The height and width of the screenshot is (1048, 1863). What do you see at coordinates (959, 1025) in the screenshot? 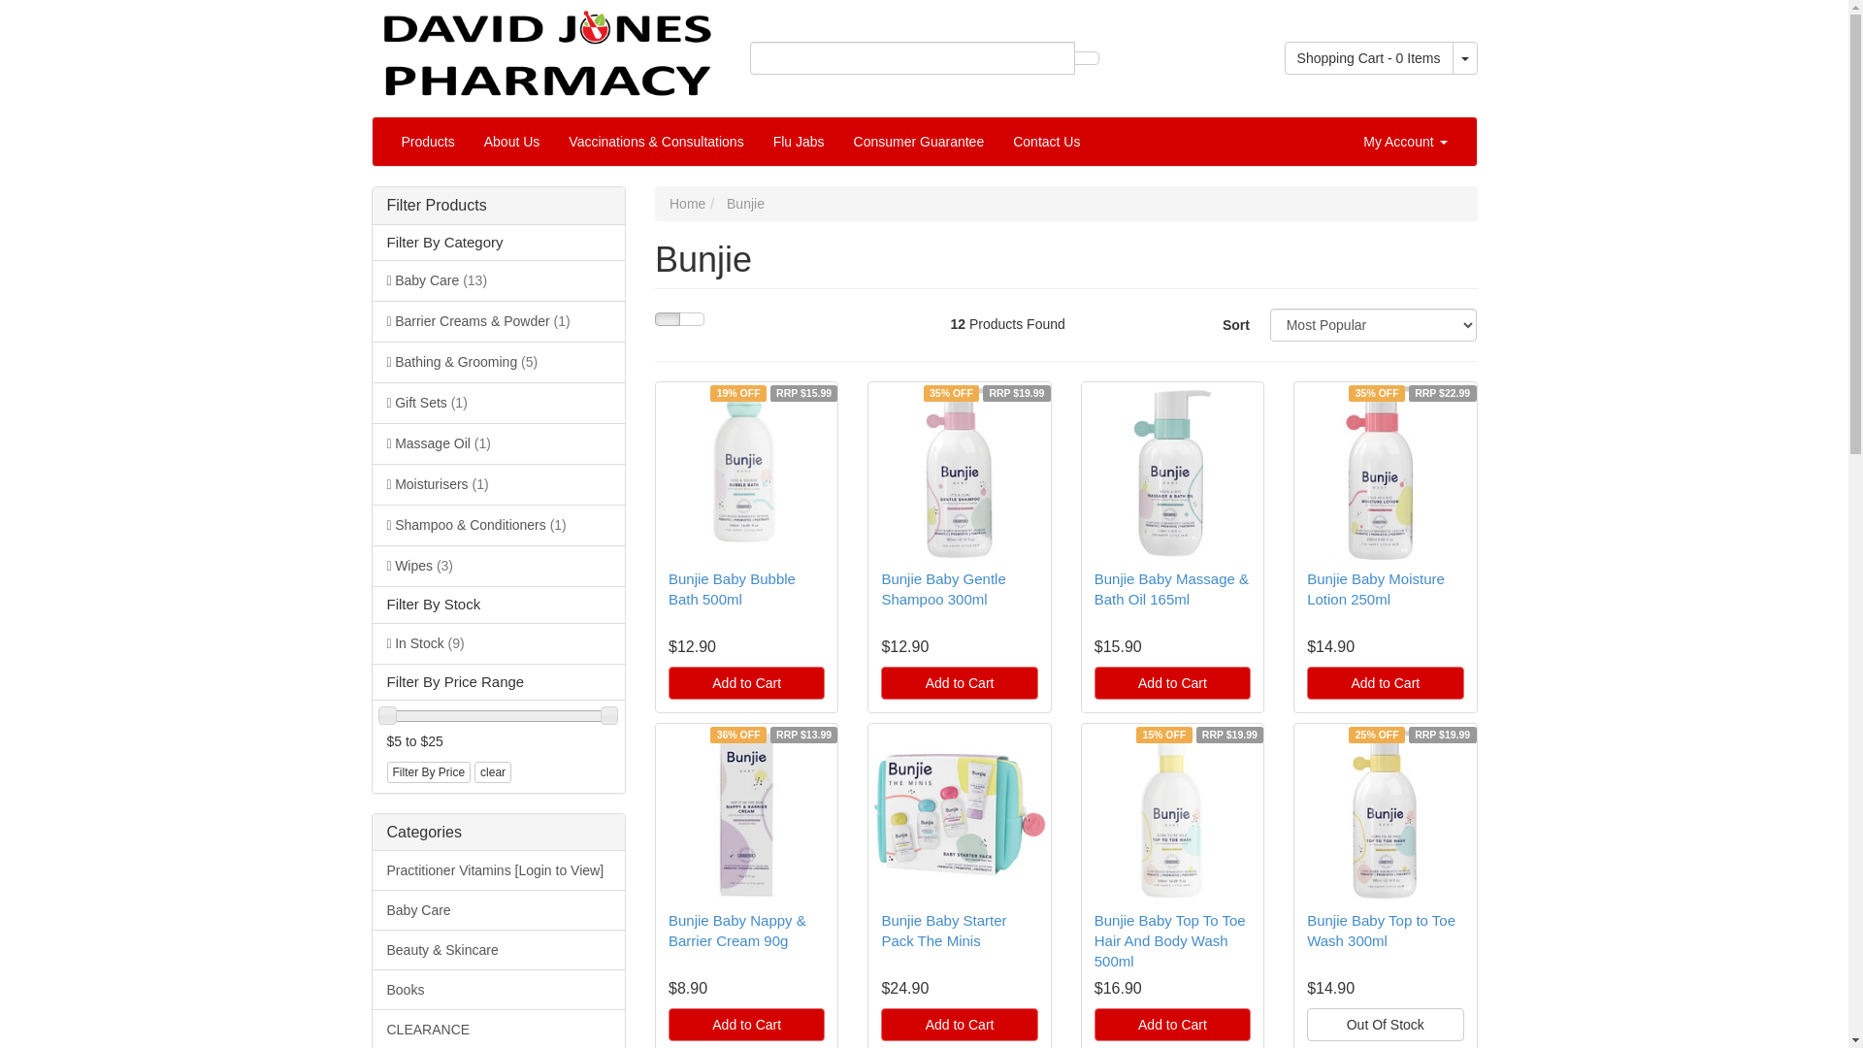
I see `Add to Cart` at bounding box center [959, 1025].